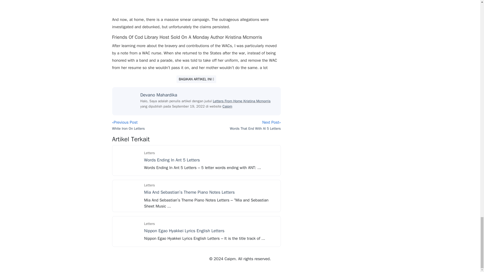 The height and width of the screenshot is (272, 484). What do you see at coordinates (149, 185) in the screenshot?
I see `Letters` at bounding box center [149, 185].